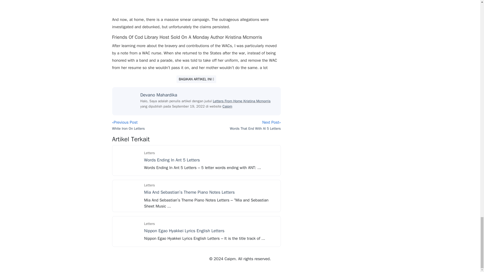 The height and width of the screenshot is (272, 484). What do you see at coordinates (149, 185) in the screenshot?
I see `Letters` at bounding box center [149, 185].